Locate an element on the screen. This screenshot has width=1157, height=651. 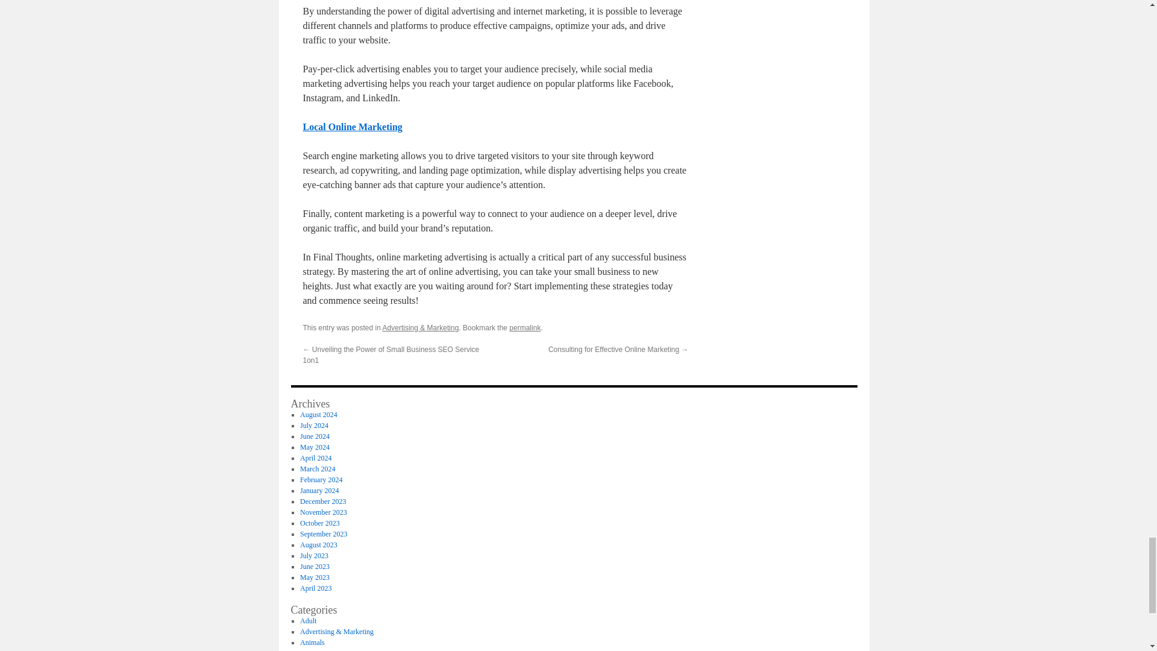
June 2024 is located at coordinates (315, 436).